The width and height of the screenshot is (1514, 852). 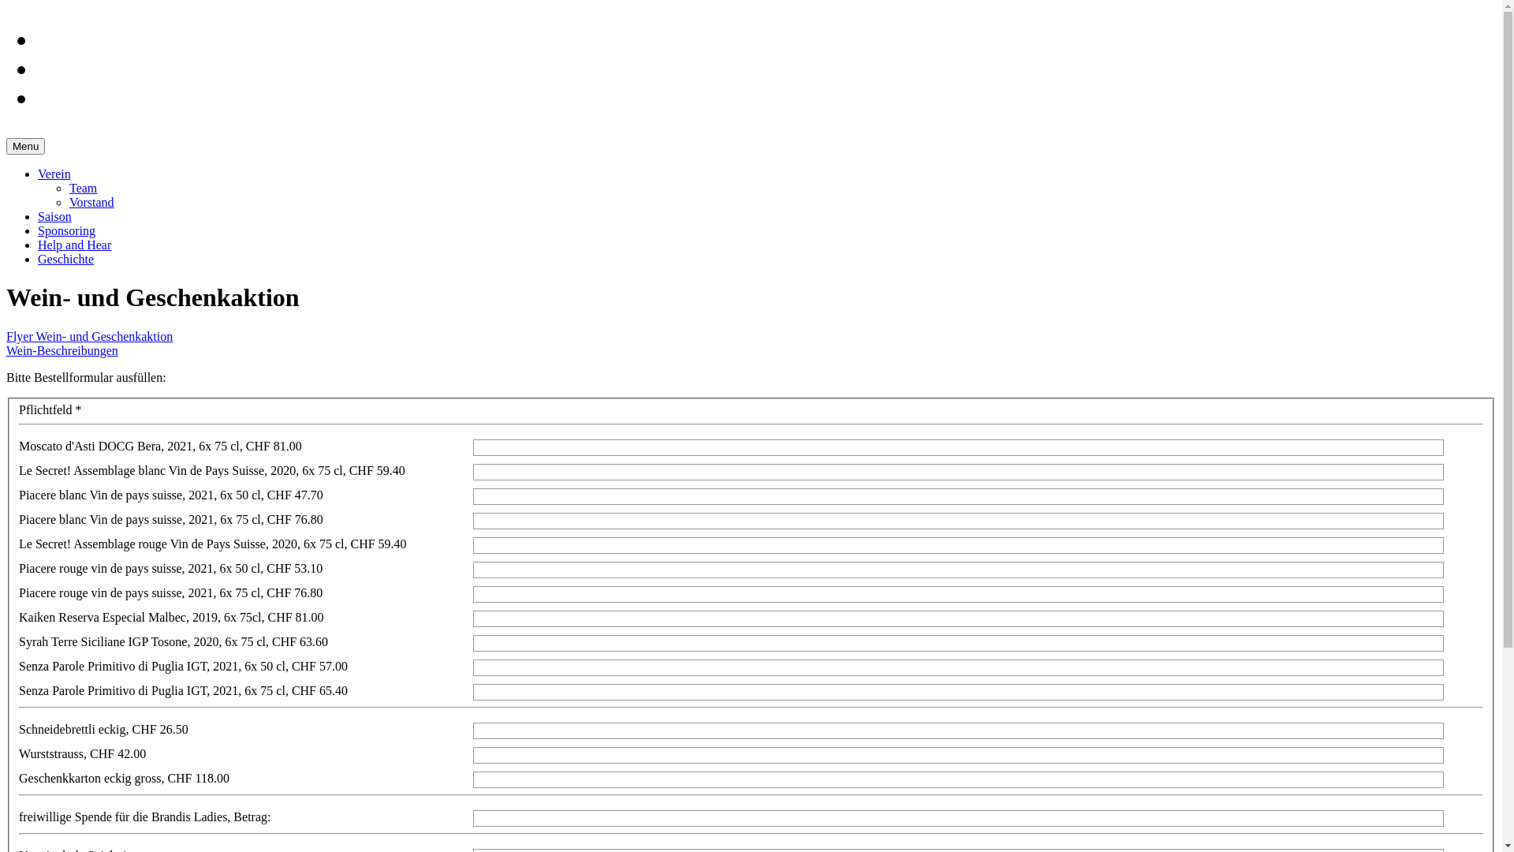 What do you see at coordinates (91, 202) in the screenshot?
I see `Vorstand` at bounding box center [91, 202].